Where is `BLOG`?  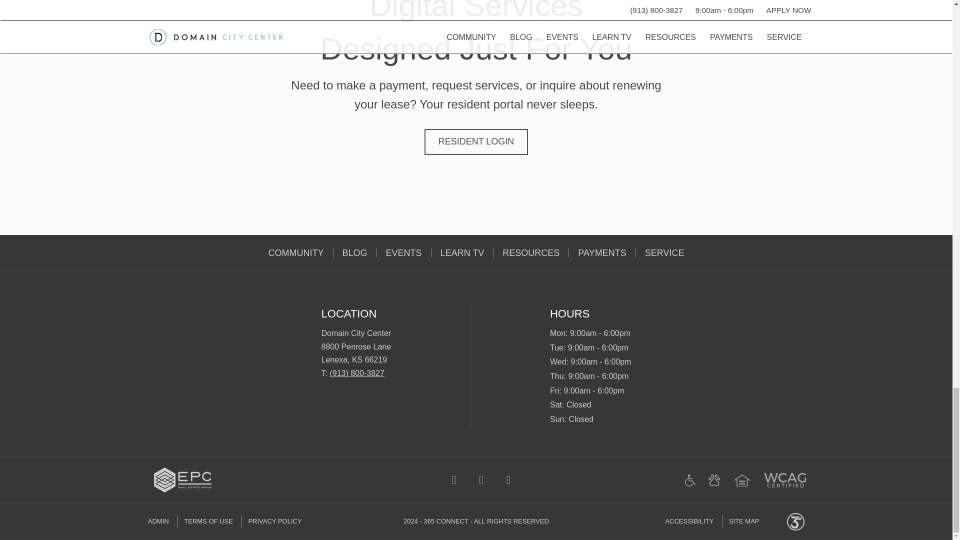 BLOG is located at coordinates (355, 253).